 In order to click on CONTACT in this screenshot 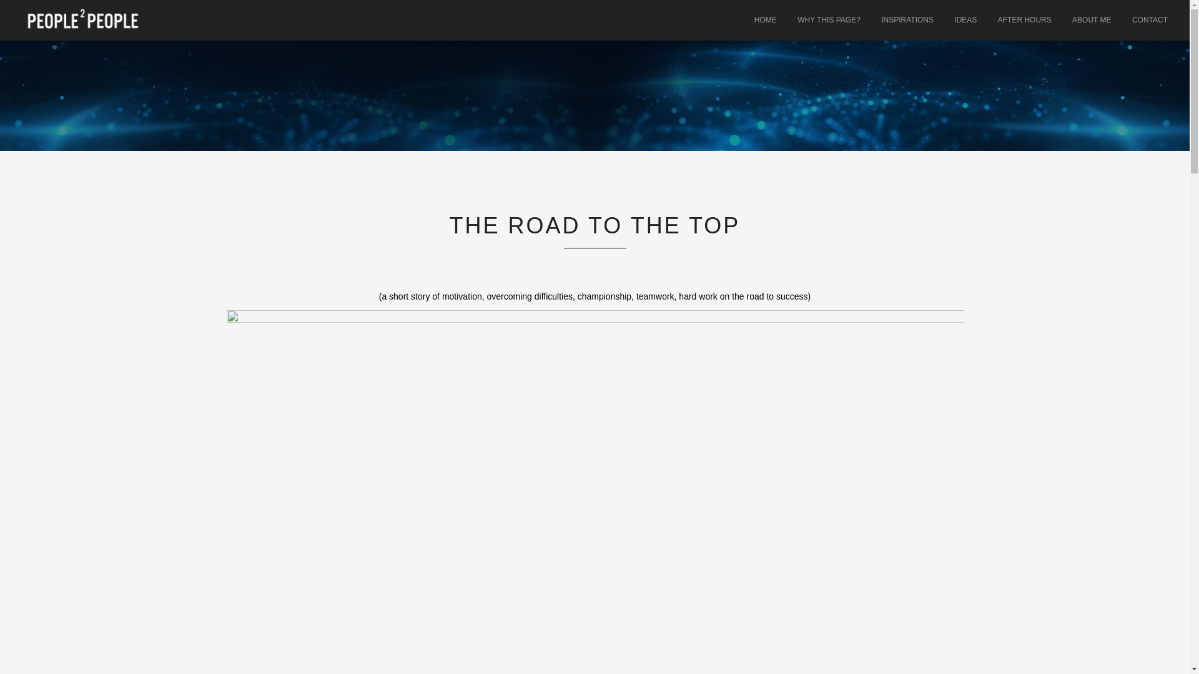, I will do `click(1150, 20)`.